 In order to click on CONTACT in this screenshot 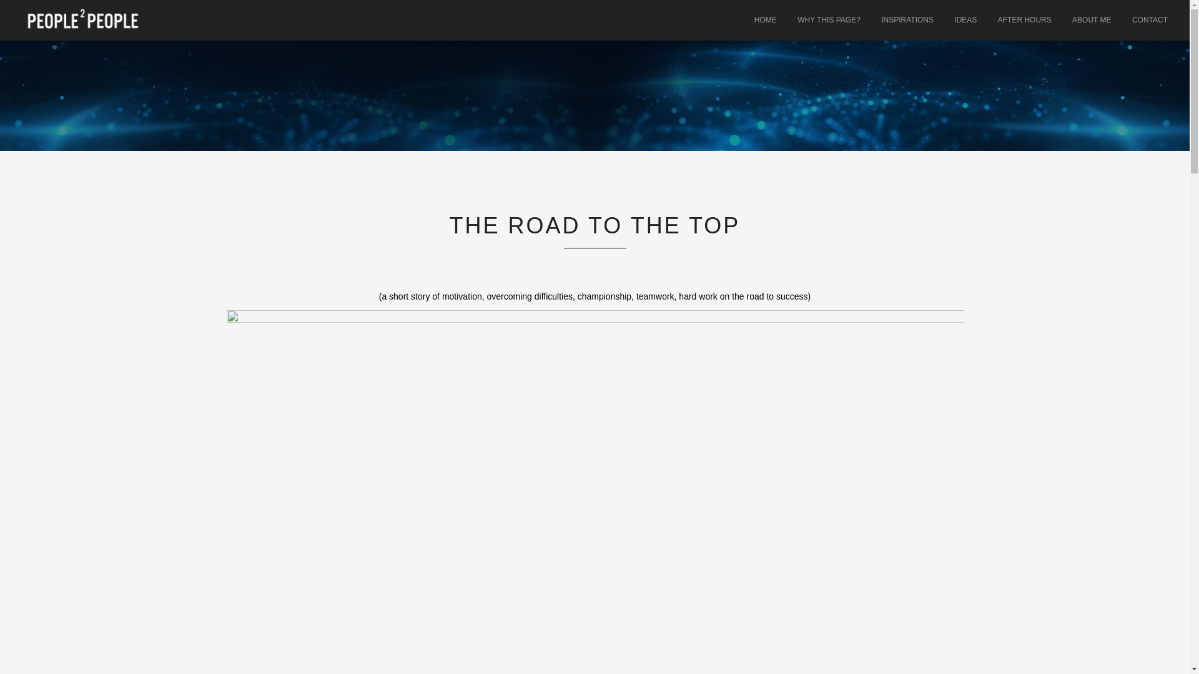, I will do `click(1150, 20)`.